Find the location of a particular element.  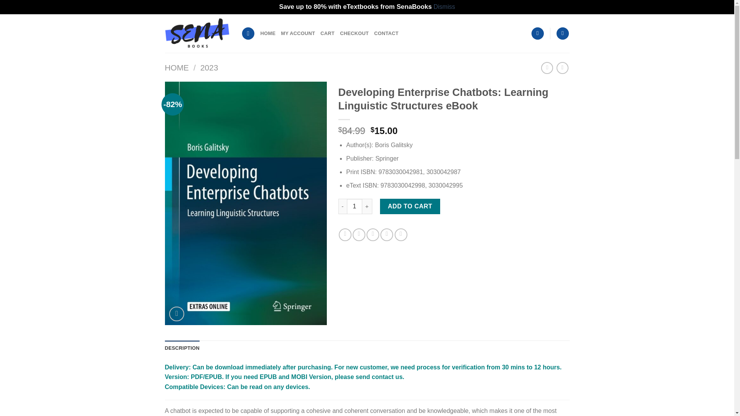

Share on LinkedIn is located at coordinates (401, 235).